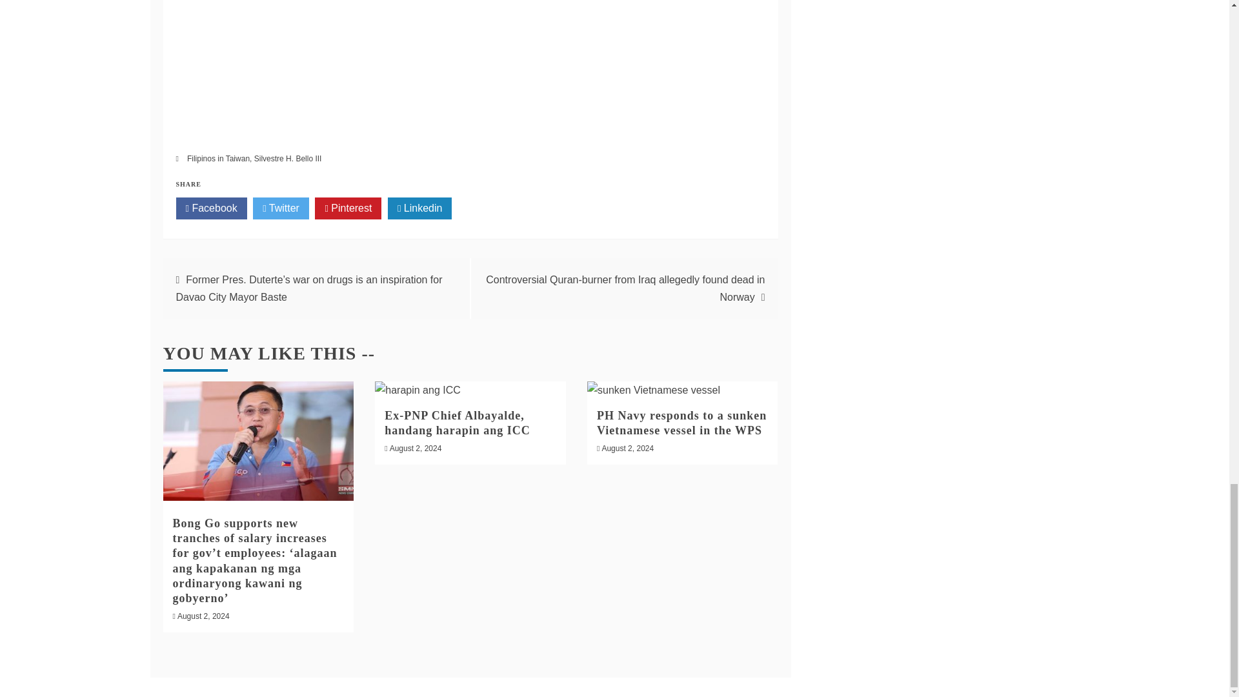 Image resolution: width=1239 pixels, height=697 pixels. Describe the element at coordinates (280, 208) in the screenshot. I see `Twitter` at that location.